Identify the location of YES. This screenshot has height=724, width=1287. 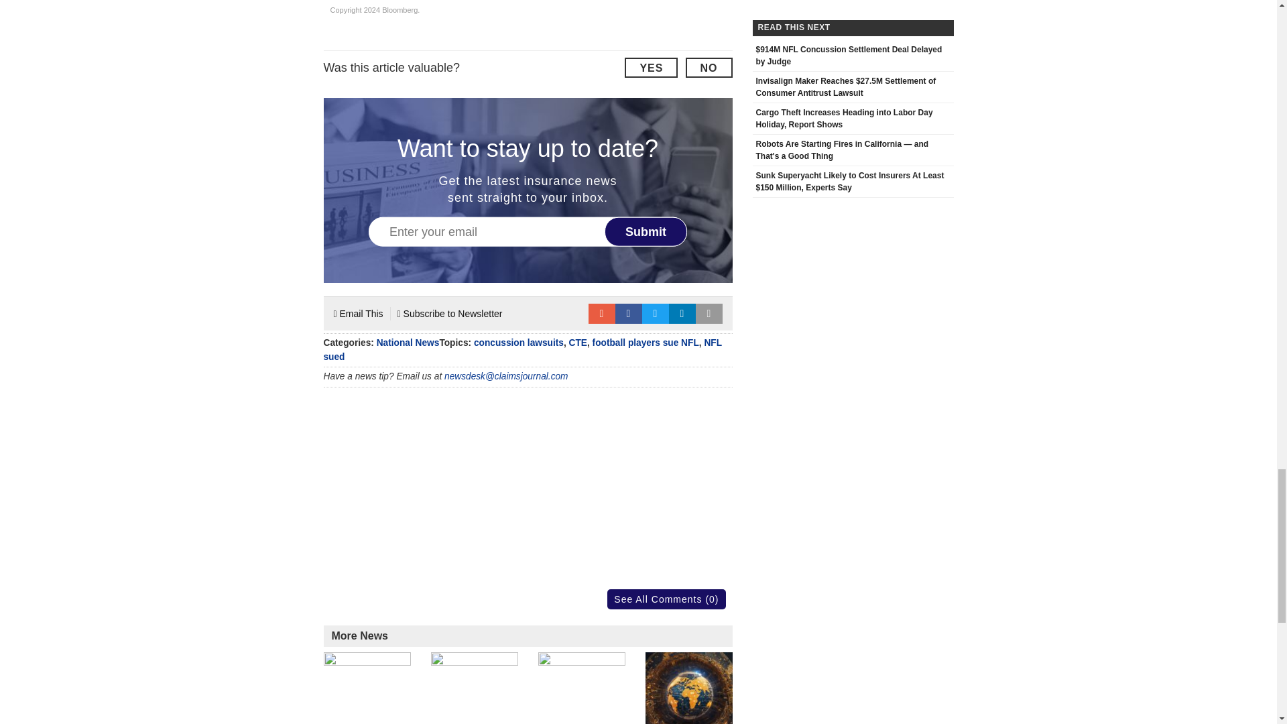
(651, 67).